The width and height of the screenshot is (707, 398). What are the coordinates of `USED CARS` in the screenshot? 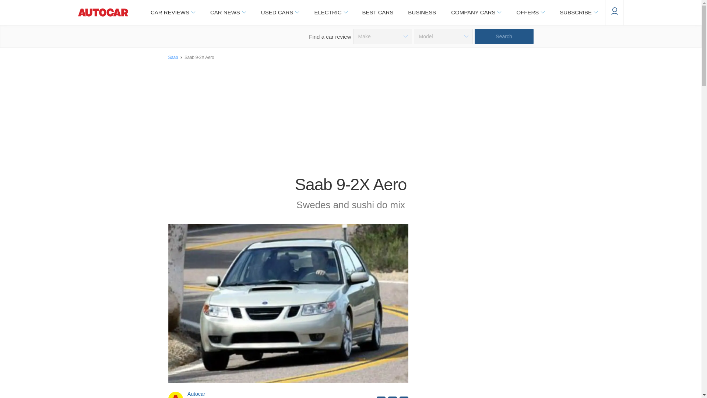 It's located at (280, 13).